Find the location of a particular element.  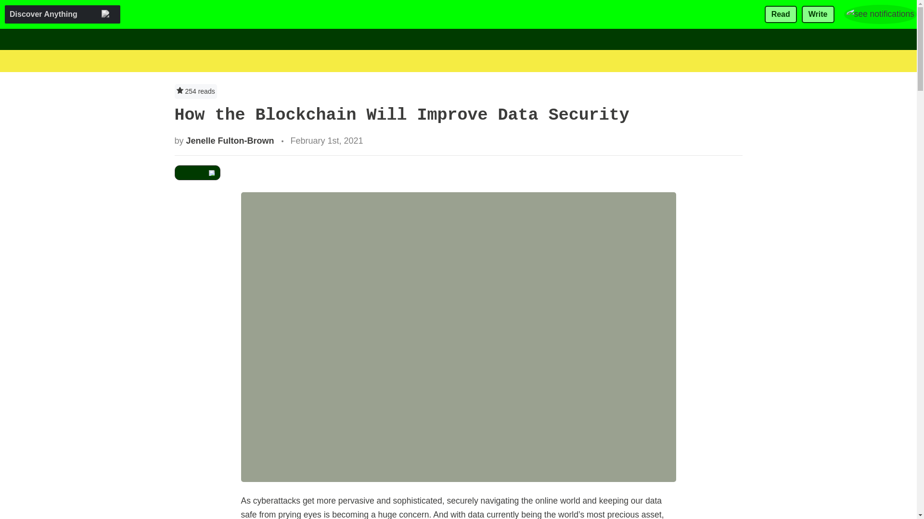

Write is located at coordinates (818, 14).